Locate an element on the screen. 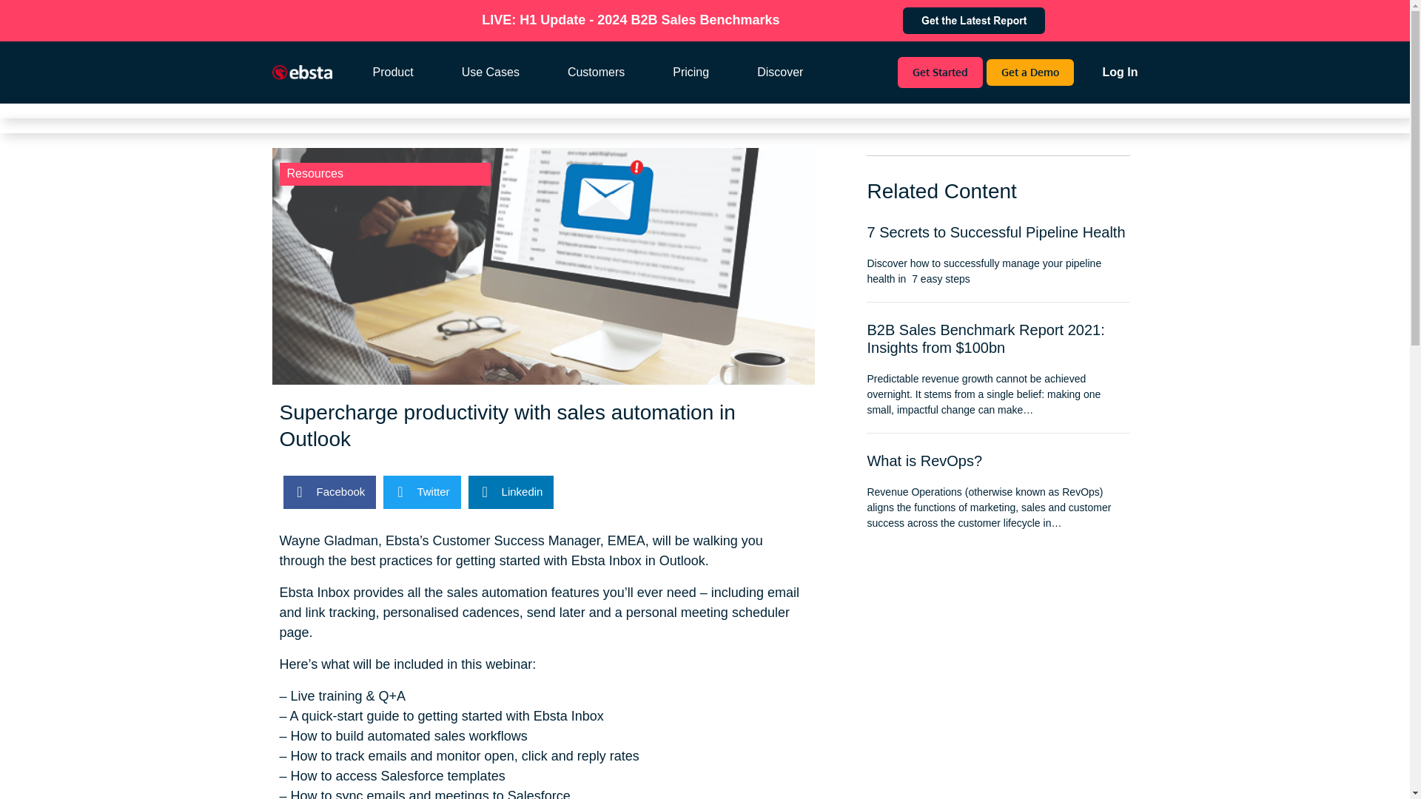  Customers is located at coordinates (609, 72).